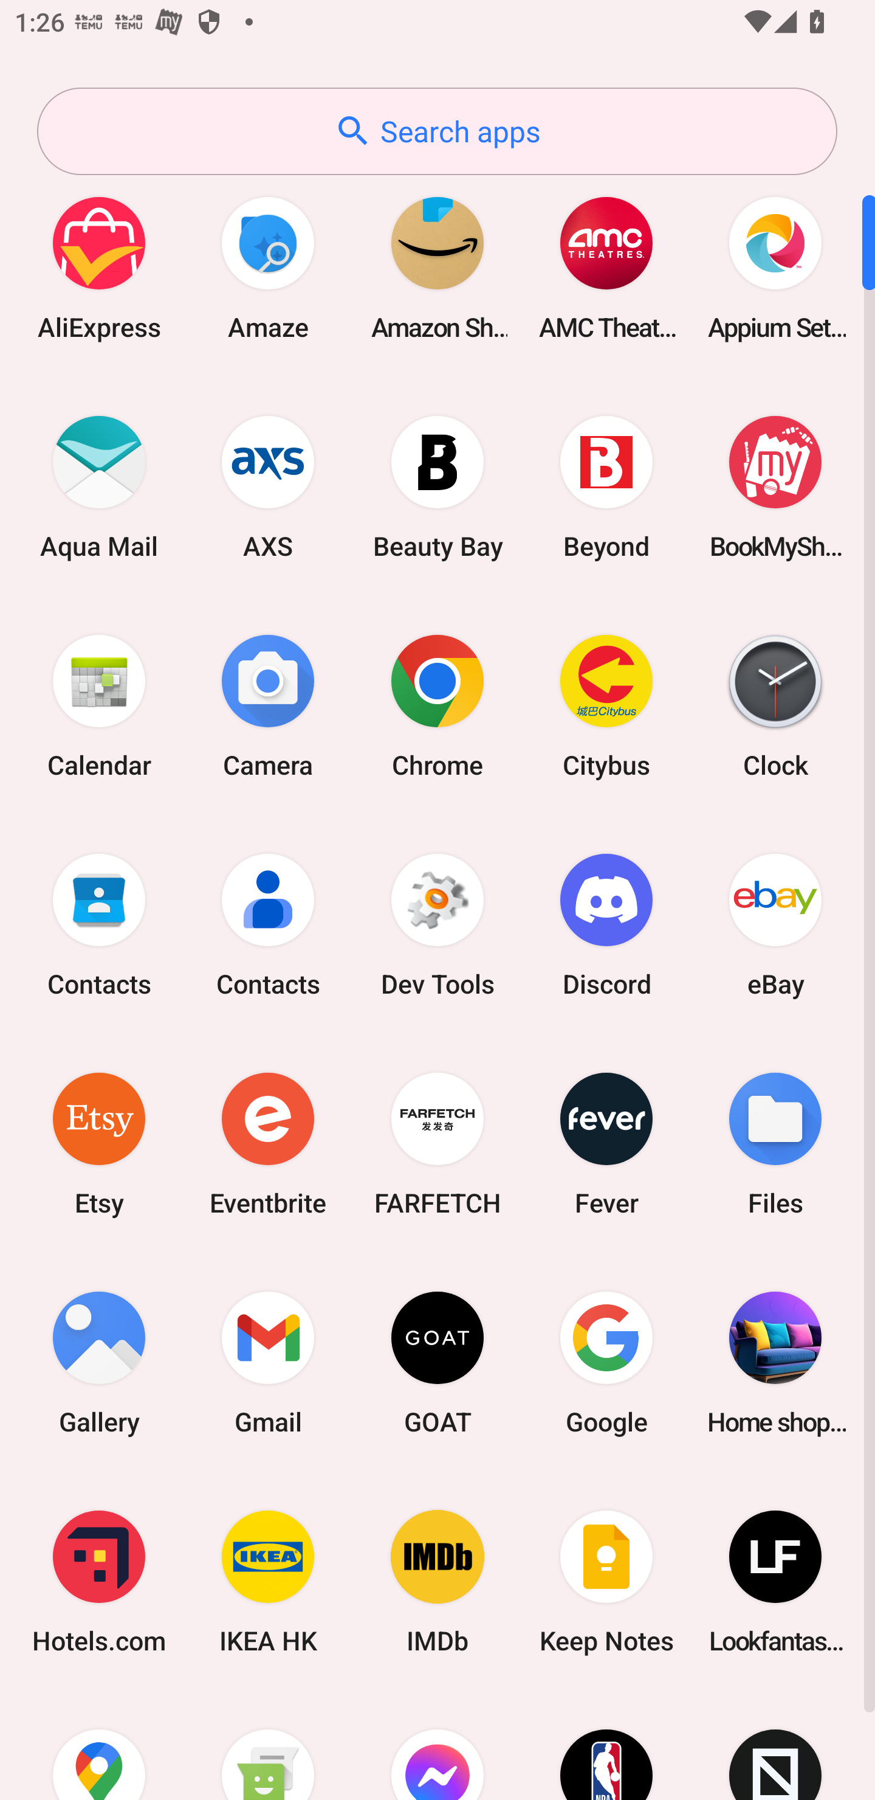  I want to click on AXS, so click(268, 486).